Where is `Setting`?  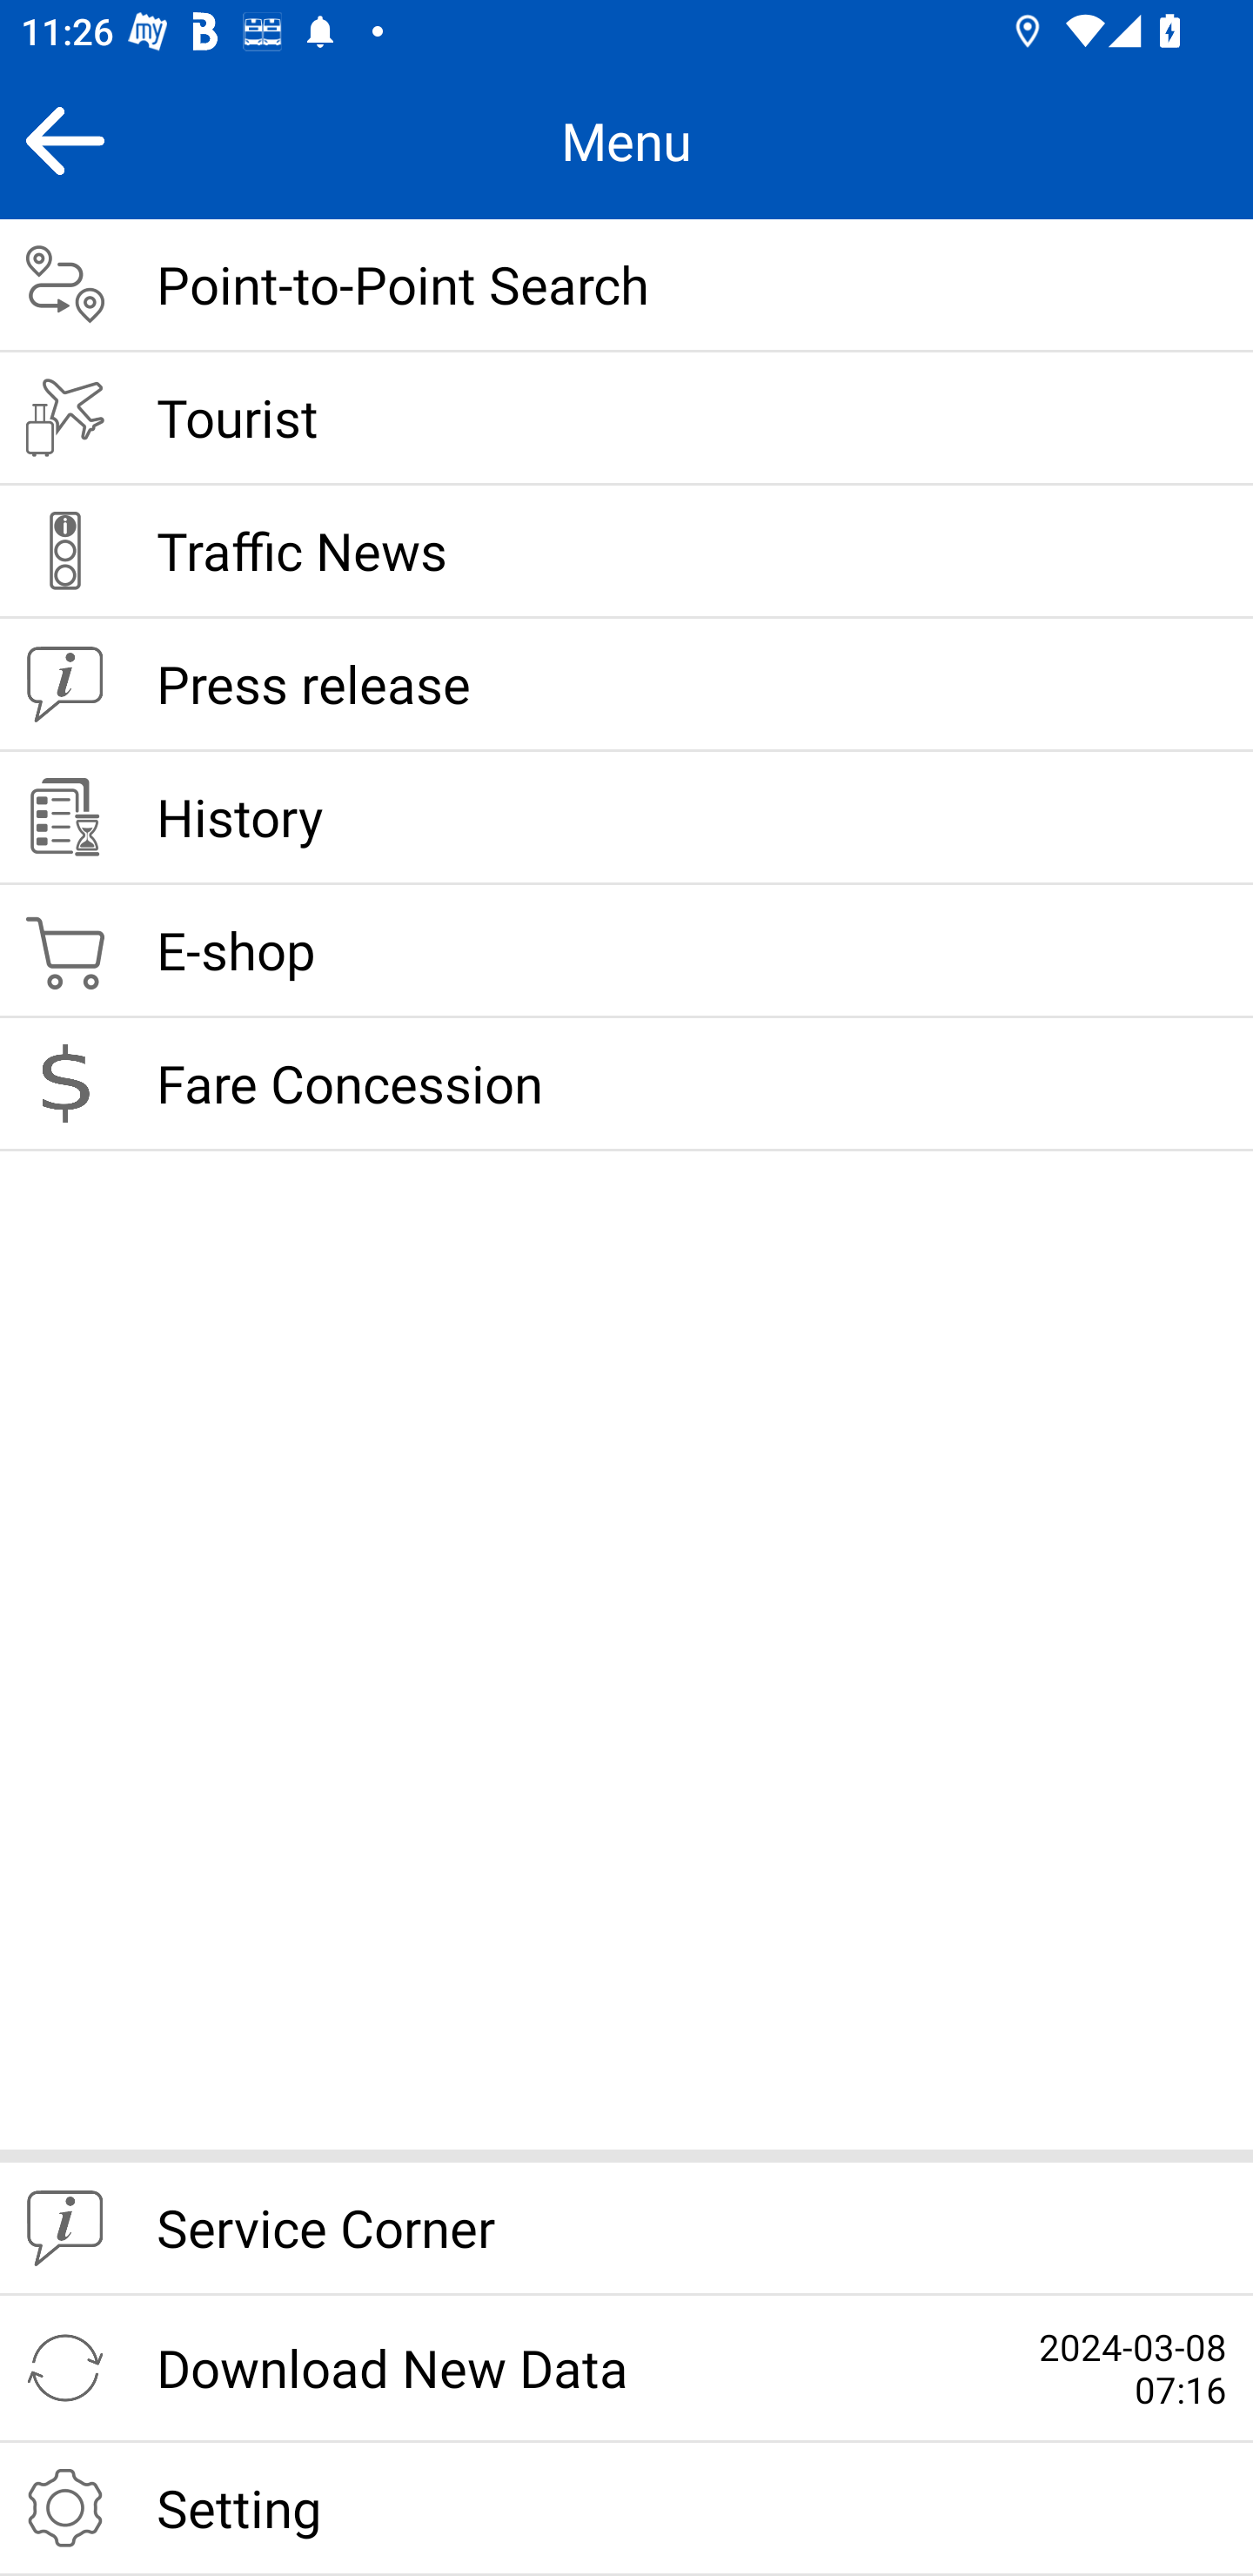 Setting is located at coordinates (626, 2509).